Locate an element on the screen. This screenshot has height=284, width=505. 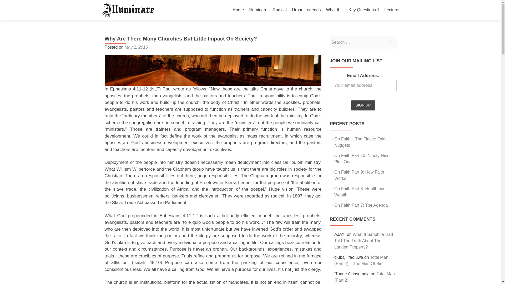
Urban Legends is located at coordinates (306, 10).